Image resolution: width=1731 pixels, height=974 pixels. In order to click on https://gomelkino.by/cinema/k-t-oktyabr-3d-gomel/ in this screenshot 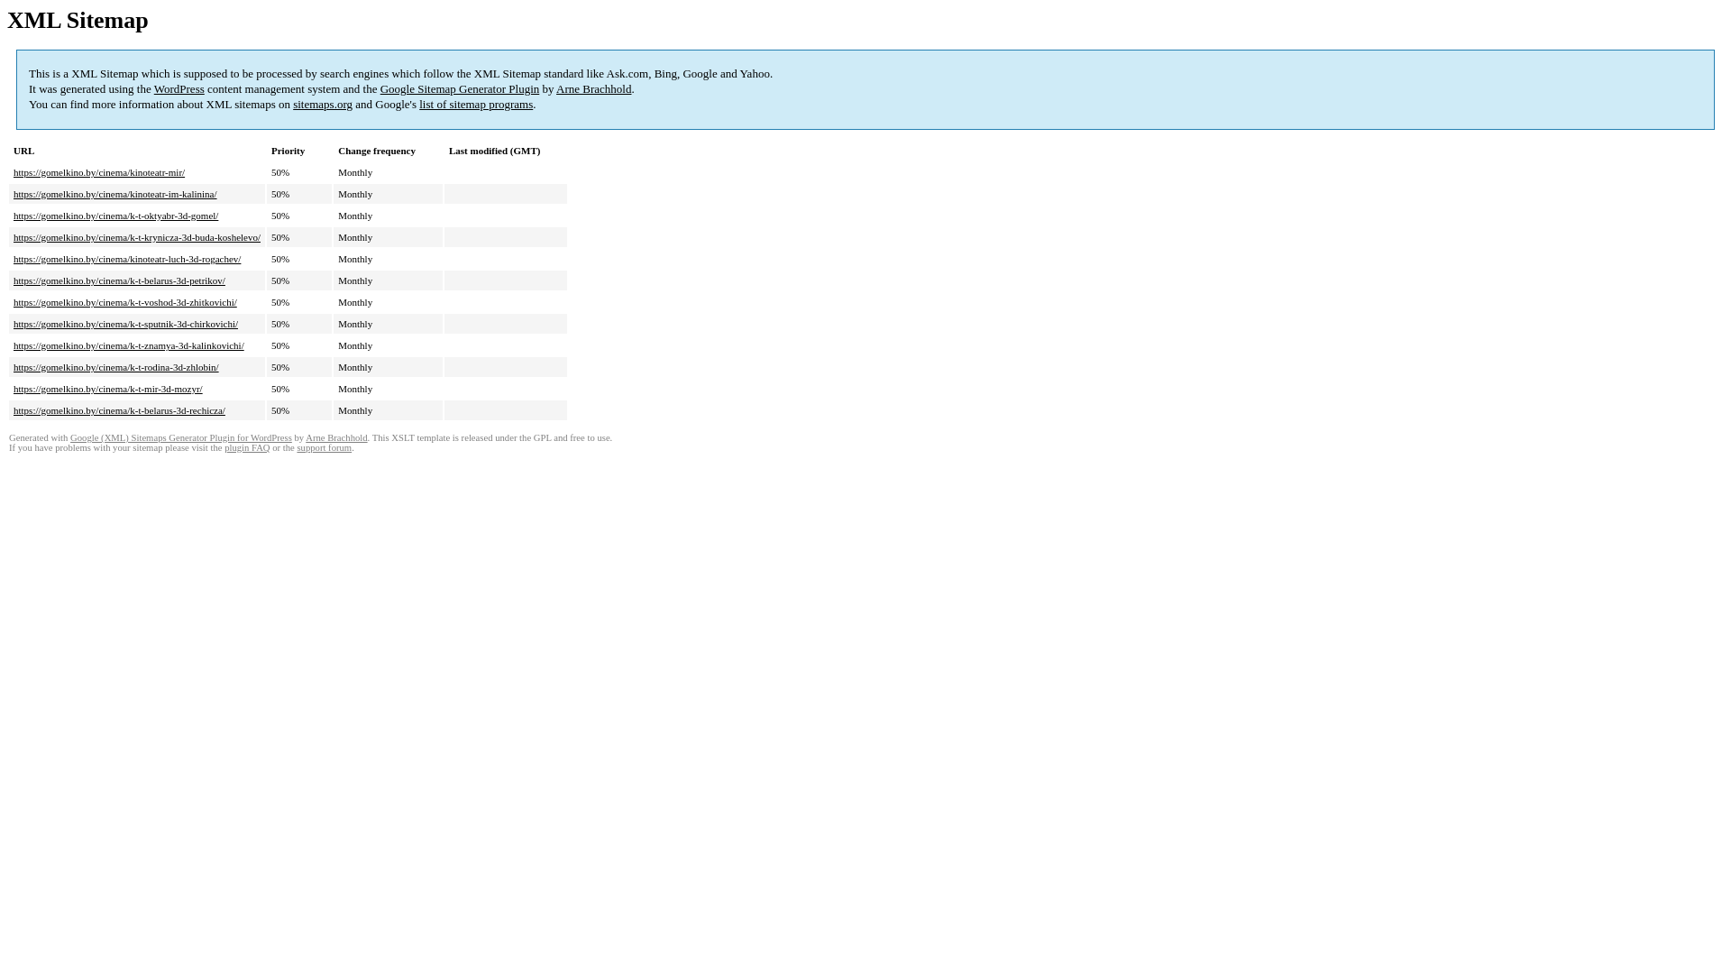, I will do `click(115, 216)`.